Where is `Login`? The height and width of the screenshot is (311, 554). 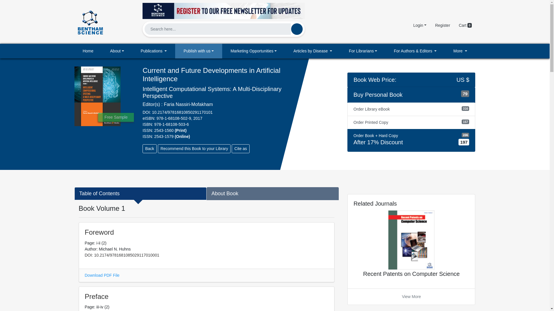 Login is located at coordinates (420, 25).